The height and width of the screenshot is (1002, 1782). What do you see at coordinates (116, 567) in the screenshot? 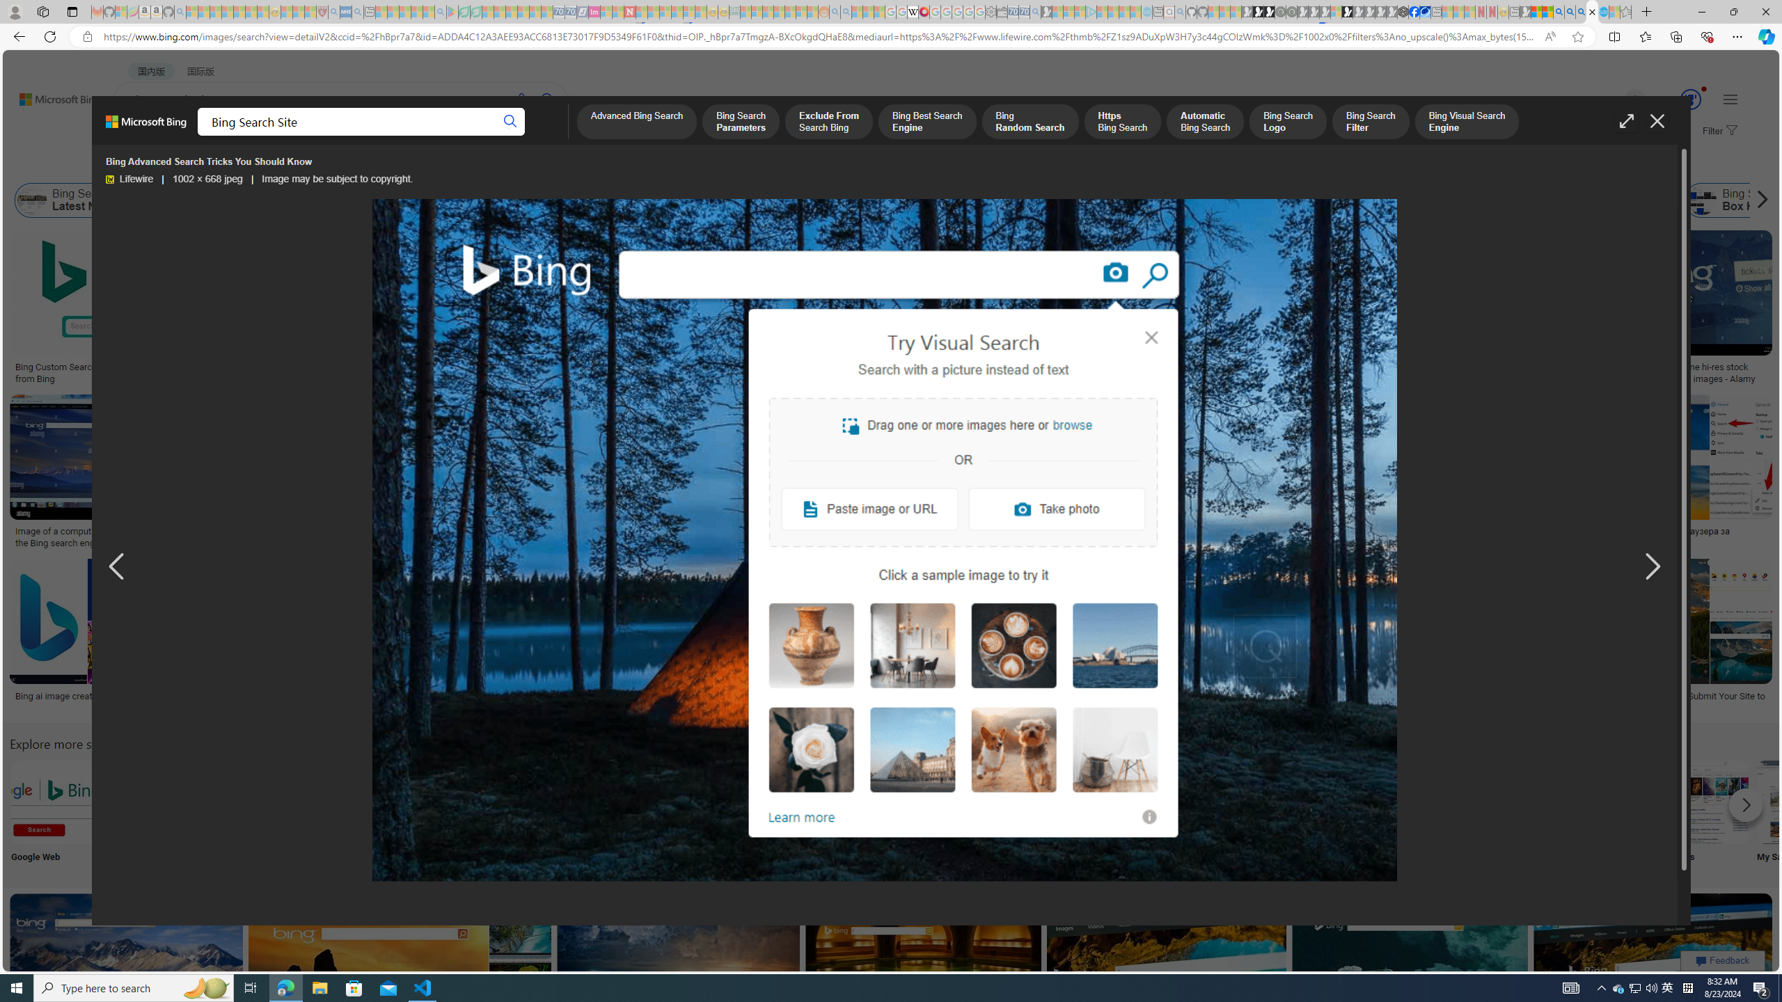
I see `Previous image result` at bounding box center [116, 567].